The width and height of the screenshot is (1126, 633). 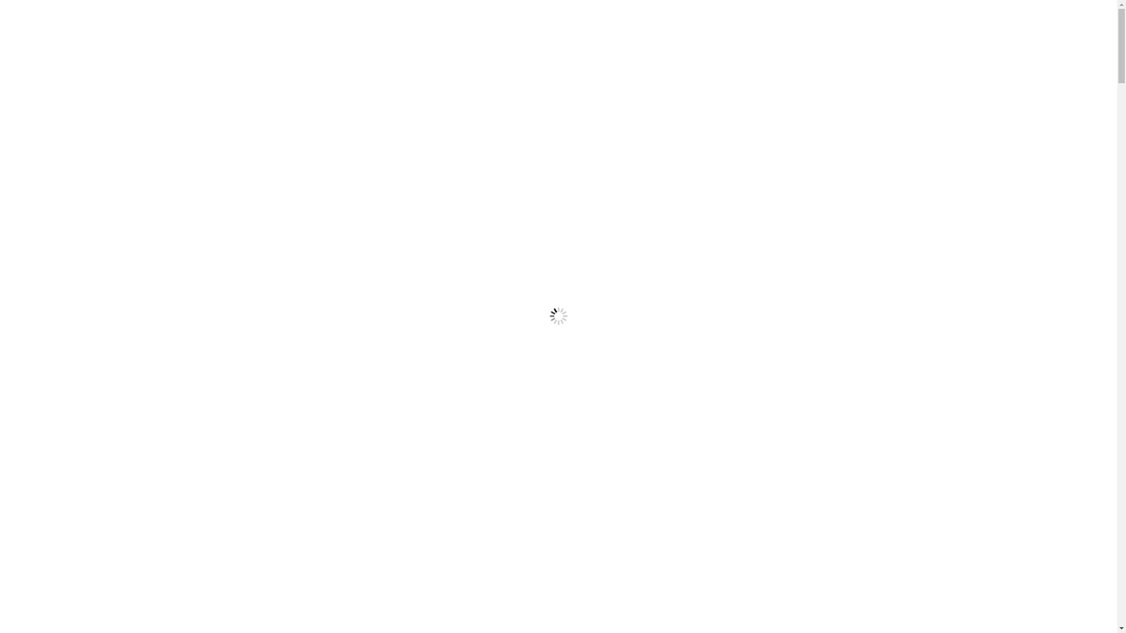 What do you see at coordinates (223, 376) in the screenshot?
I see `DOUBLY WIRELESS CHARGER (2 IN 1)` at bounding box center [223, 376].